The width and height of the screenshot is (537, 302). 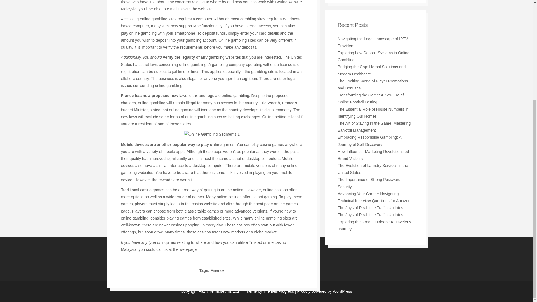 What do you see at coordinates (323, 291) in the screenshot?
I see `A Semantic Personal Publishing Platform` at bounding box center [323, 291].